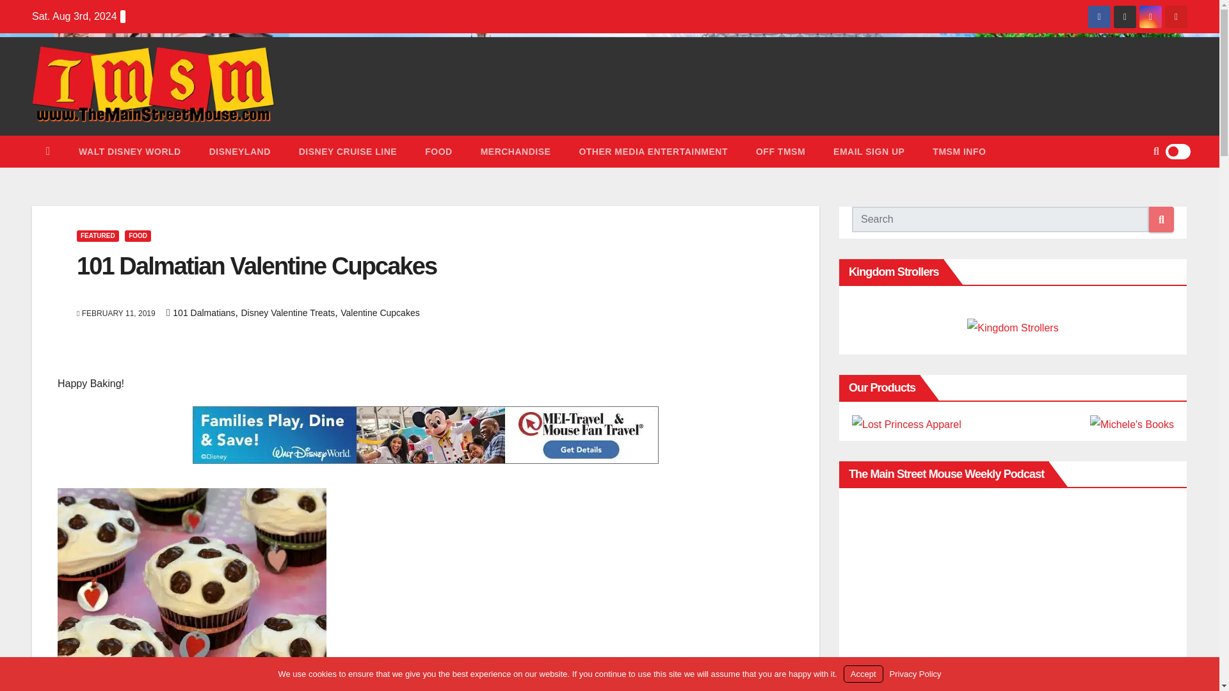 The width and height of the screenshot is (1229, 691). Describe the element at coordinates (653, 151) in the screenshot. I see `Other Media Entertainment` at that location.